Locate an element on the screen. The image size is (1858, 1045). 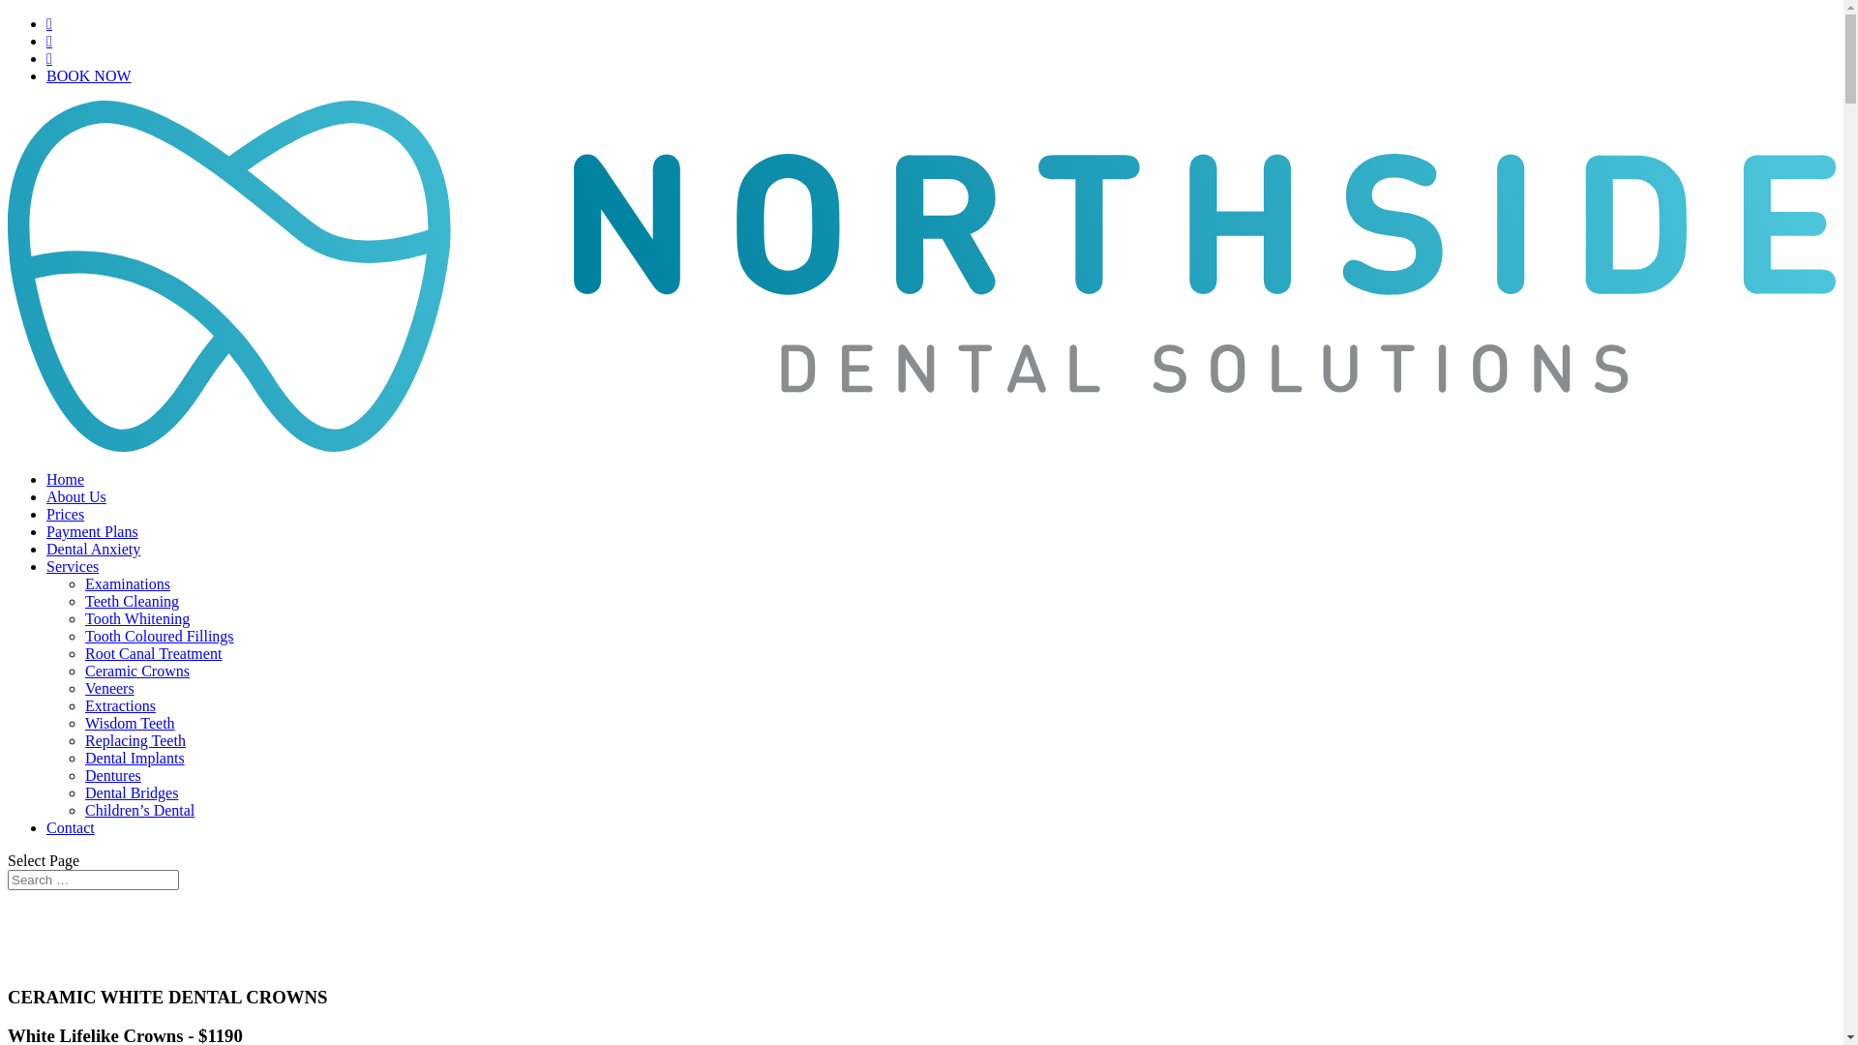
Root Canal Treatment is located at coordinates (153, 654).